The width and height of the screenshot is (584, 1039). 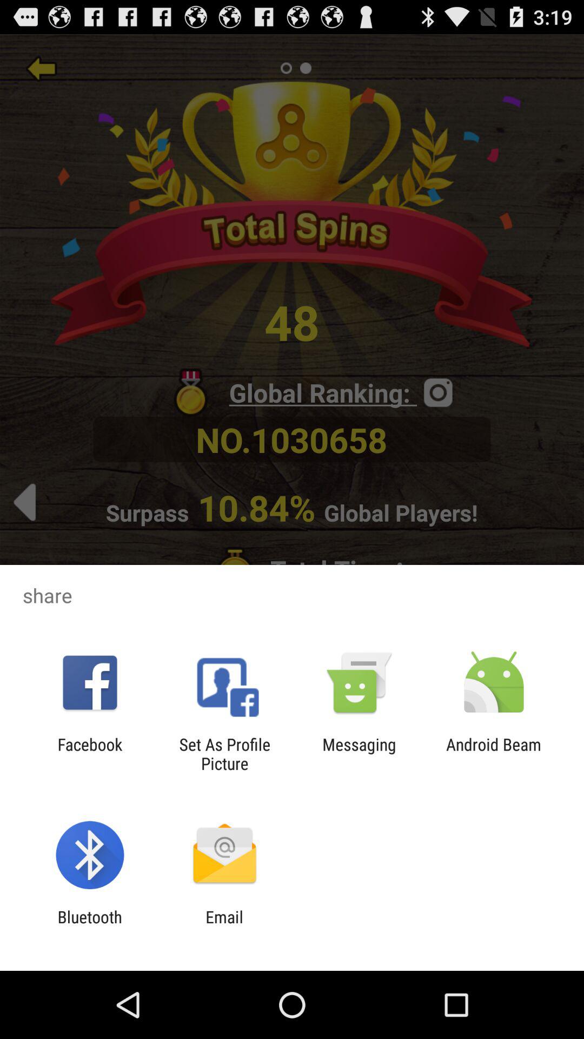 What do you see at coordinates (224, 926) in the screenshot?
I see `swipe to email item` at bounding box center [224, 926].